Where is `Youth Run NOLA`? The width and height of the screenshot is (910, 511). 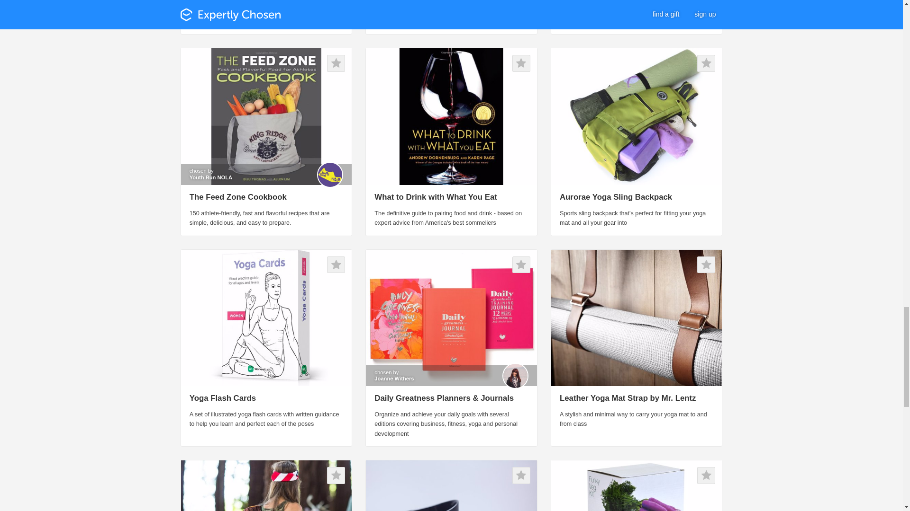 Youth Run NOLA is located at coordinates (211, 178).